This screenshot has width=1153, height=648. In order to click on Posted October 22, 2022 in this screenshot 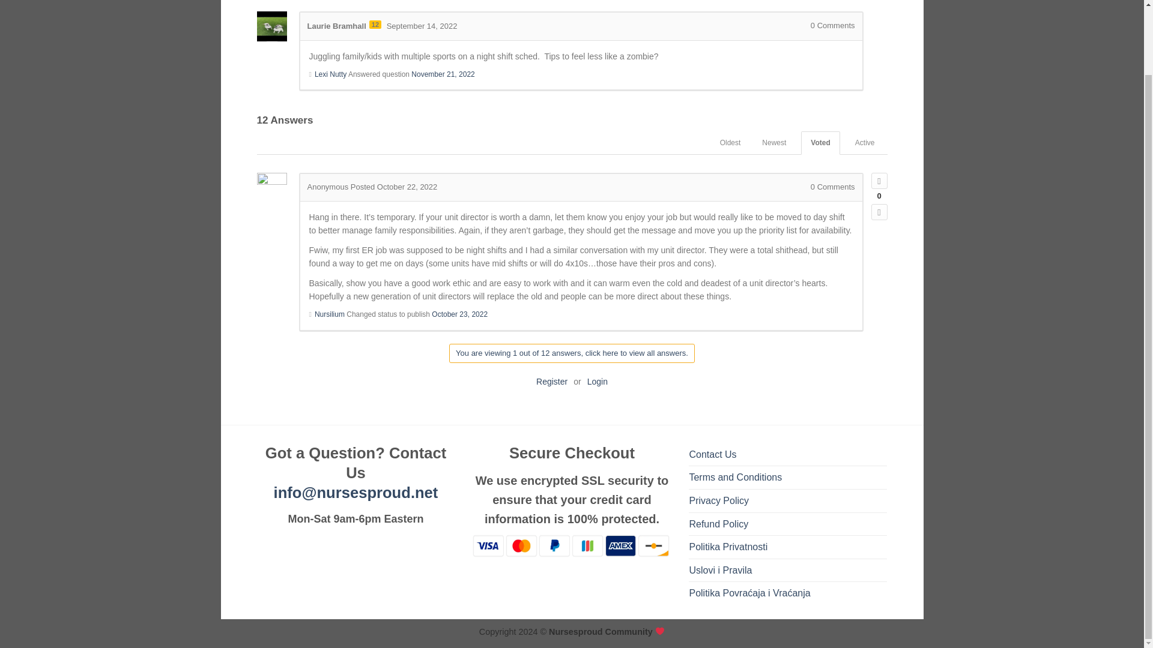, I will do `click(394, 186)`.